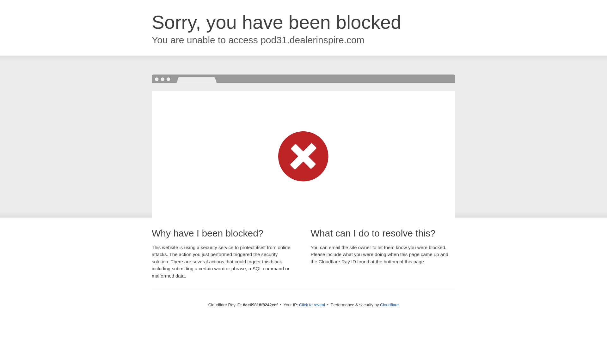 The height and width of the screenshot is (341, 607). Describe the element at coordinates (389, 305) in the screenshot. I see `Cloudflare` at that location.